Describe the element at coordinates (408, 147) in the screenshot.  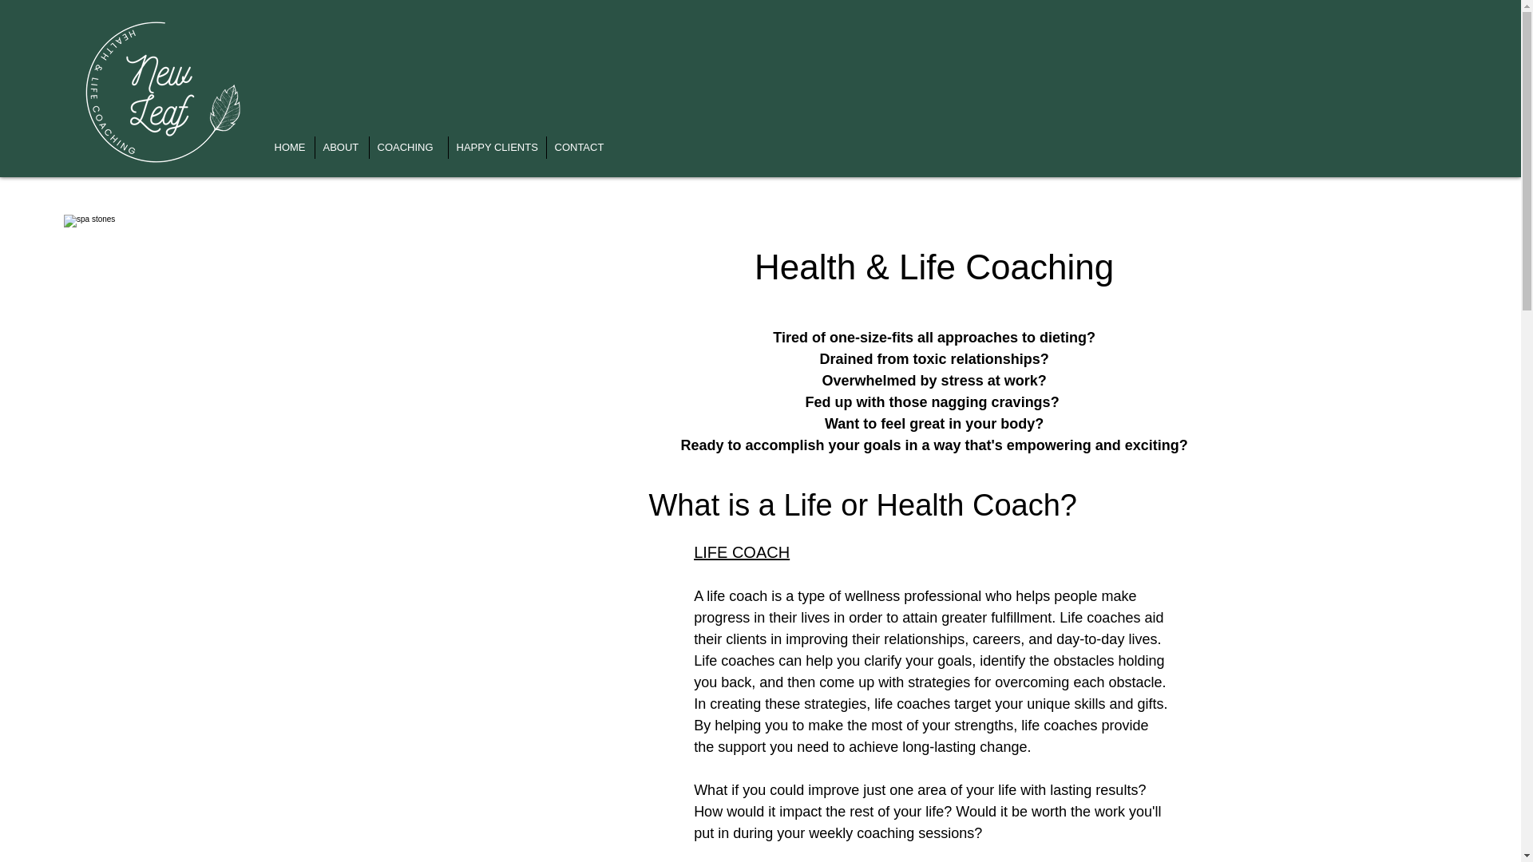
I see `COACHING` at that location.